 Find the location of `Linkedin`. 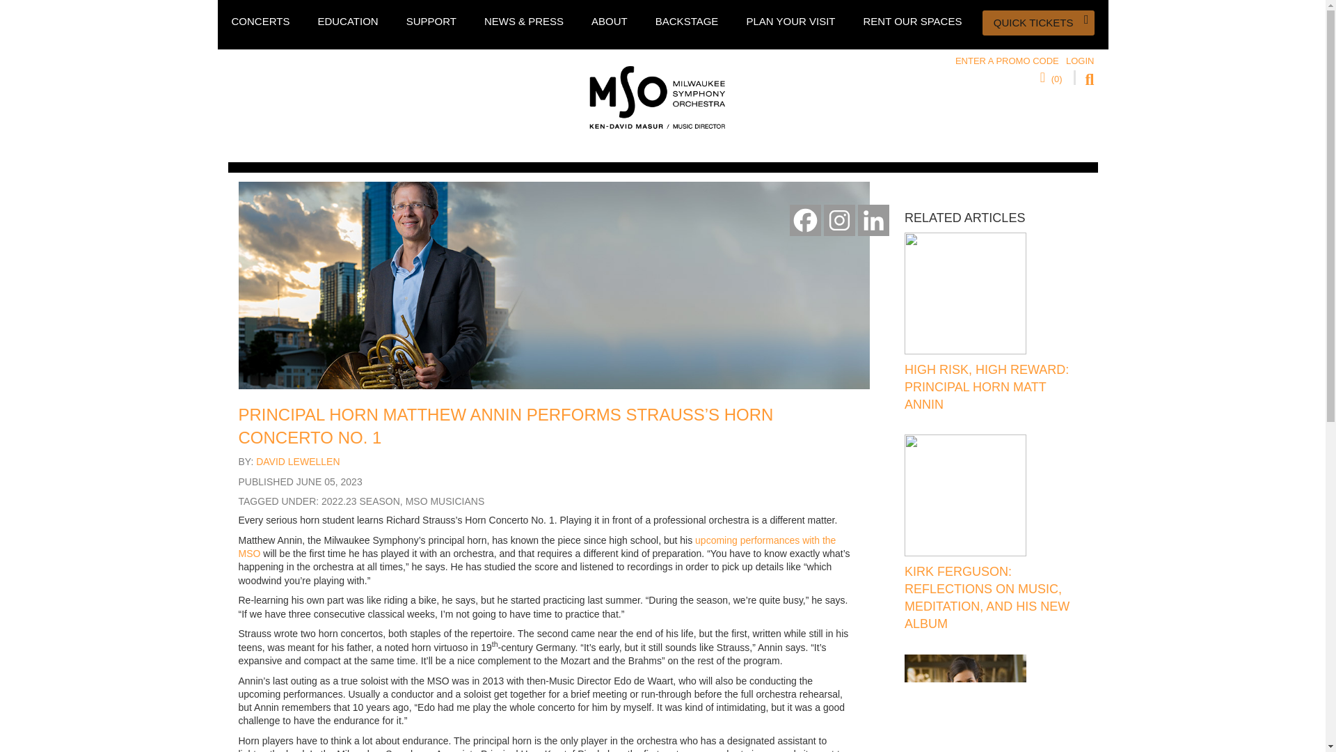

Linkedin is located at coordinates (873, 220).